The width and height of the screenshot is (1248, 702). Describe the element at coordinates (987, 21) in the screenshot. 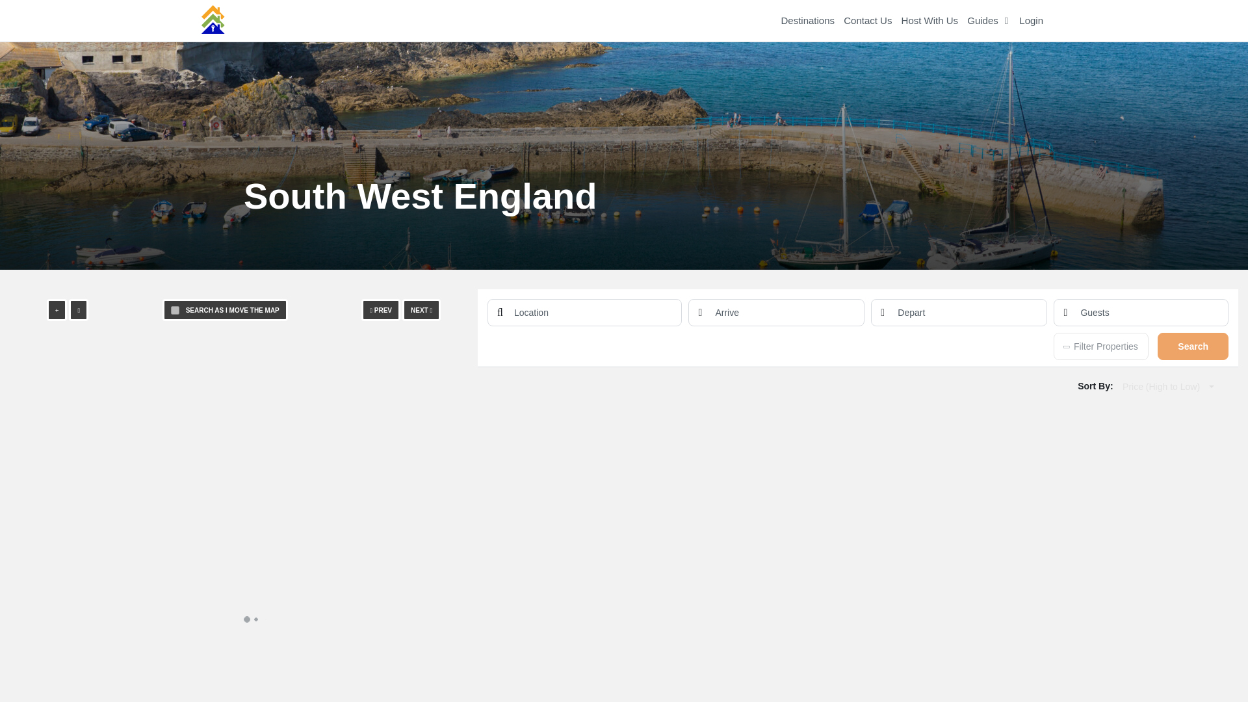

I see `Guides` at that location.